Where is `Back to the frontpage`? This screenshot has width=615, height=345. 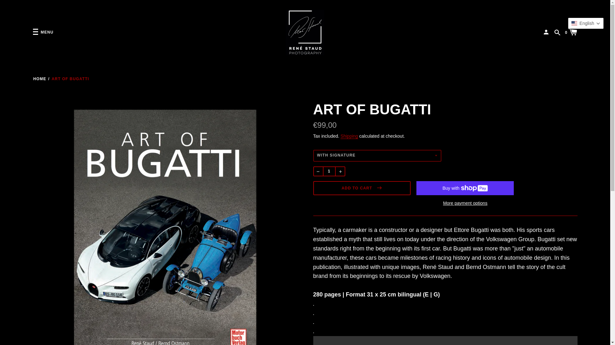 Back to the frontpage is located at coordinates (40, 79).